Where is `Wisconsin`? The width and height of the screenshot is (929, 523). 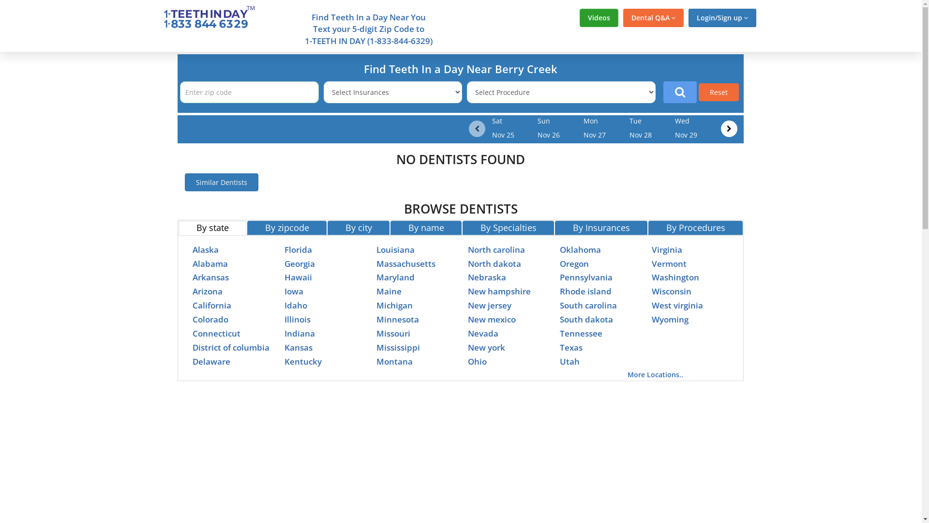 Wisconsin is located at coordinates (672, 291).